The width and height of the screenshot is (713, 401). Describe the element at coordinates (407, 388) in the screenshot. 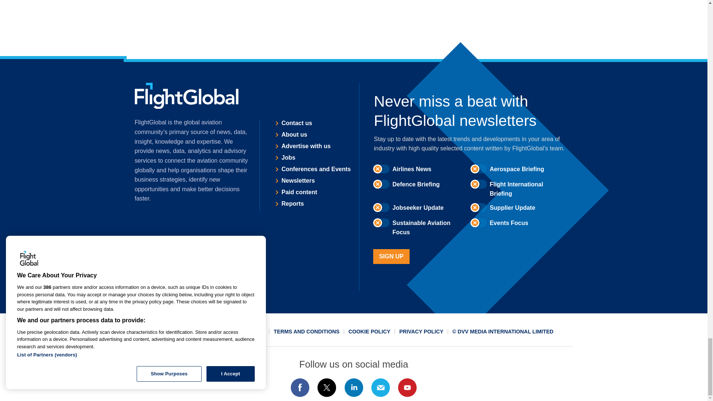

I see `Connect with us on Youtube` at that location.